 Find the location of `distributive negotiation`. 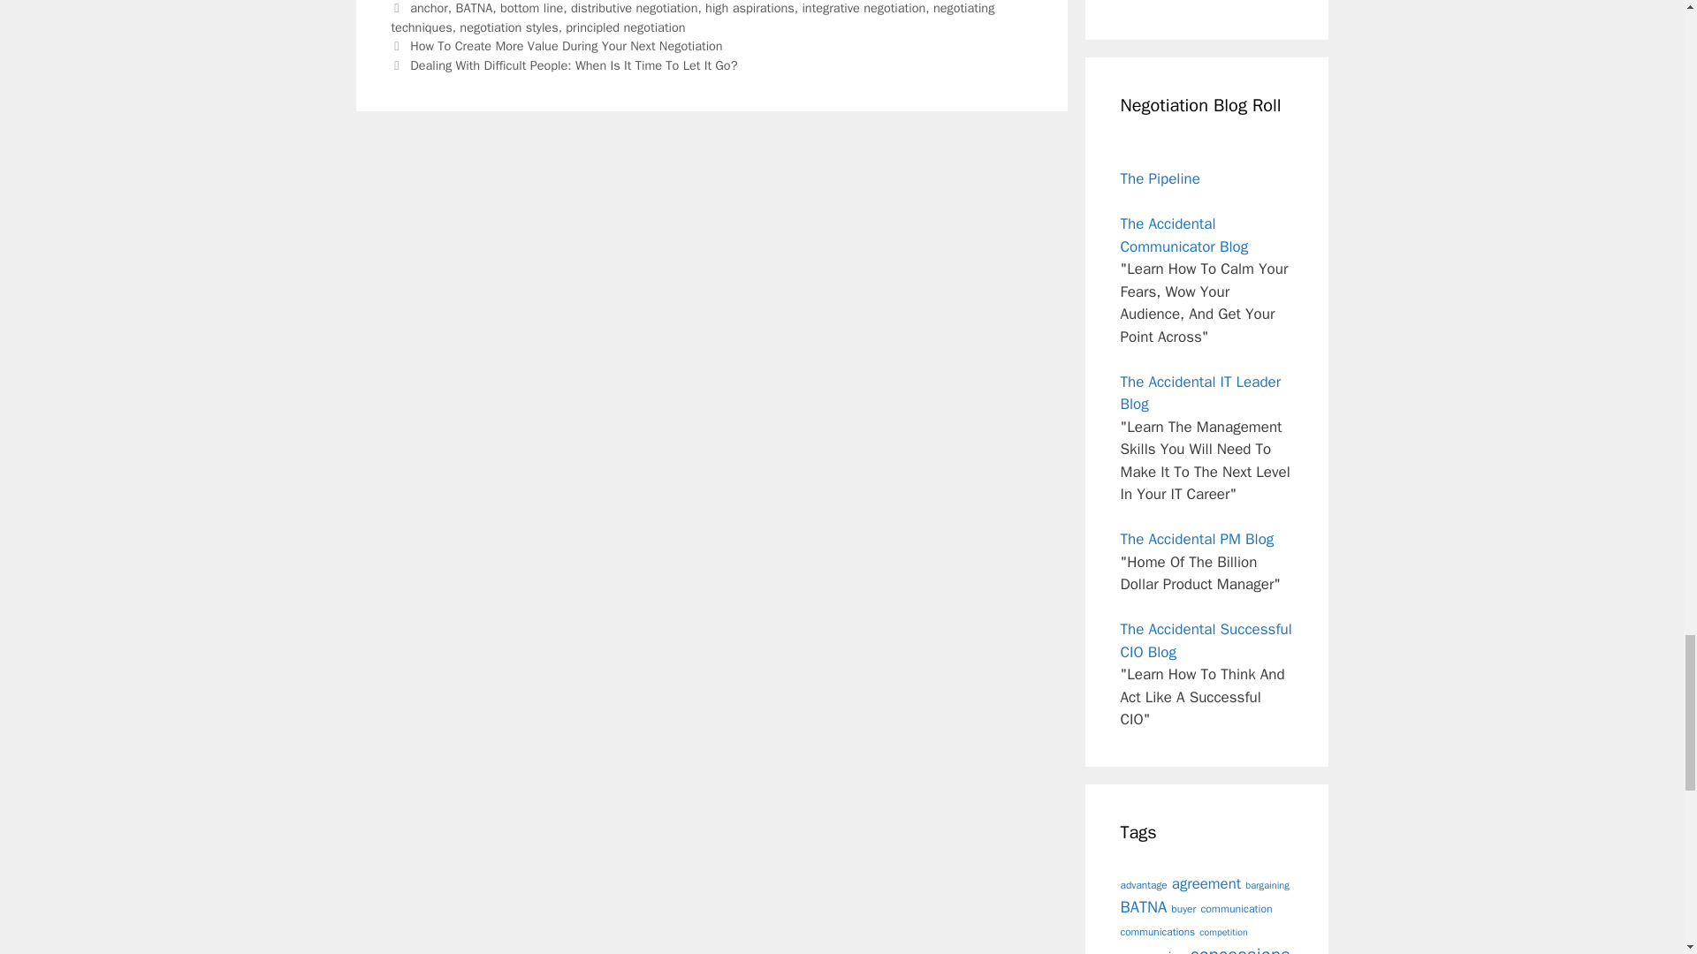

distributive negotiation is located at coordinates (634, 8).